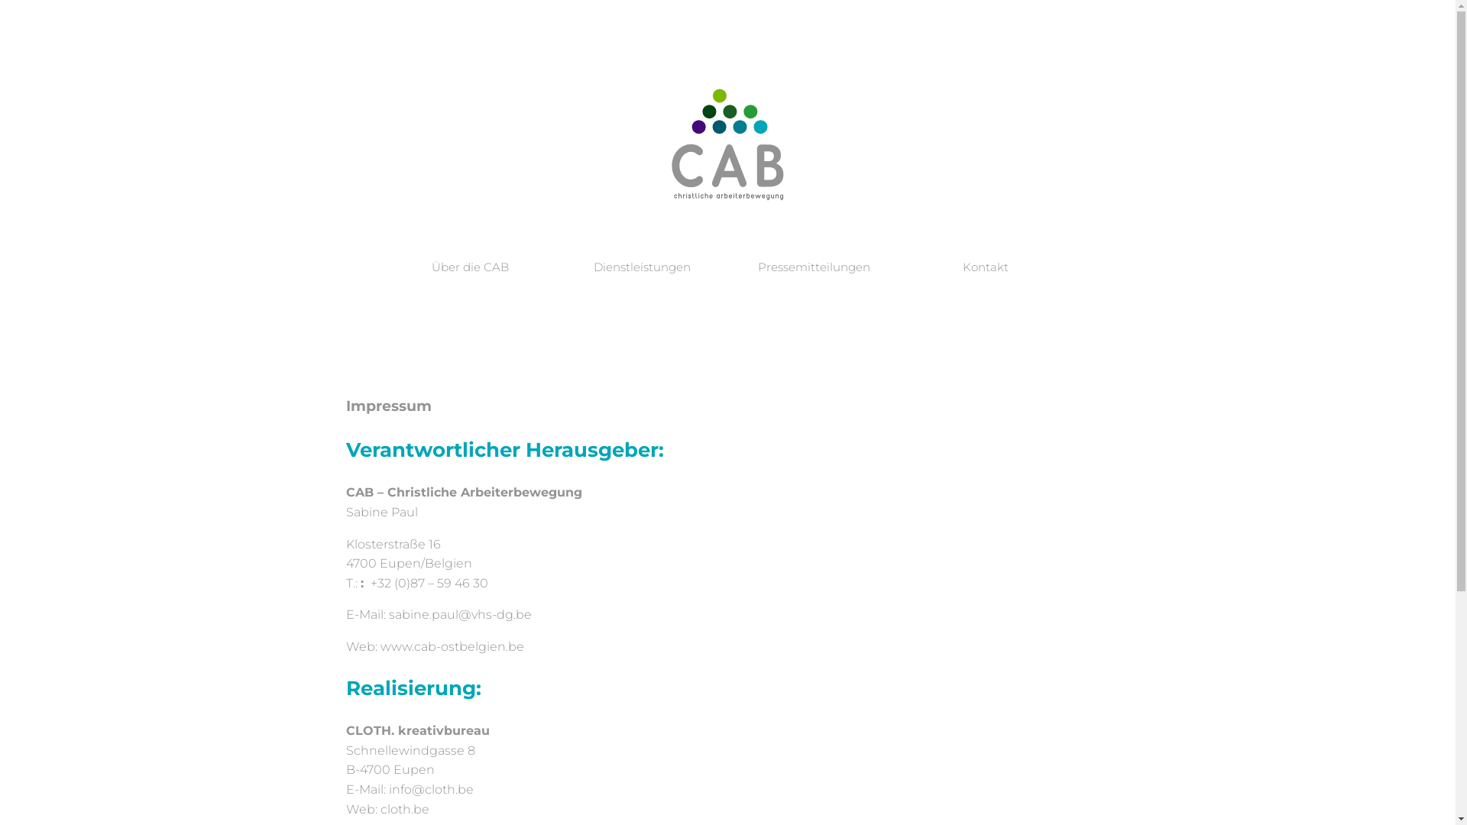  Describe the element at coordinates (405, 810) in the screenshot. I see `cloth.be` at that location.